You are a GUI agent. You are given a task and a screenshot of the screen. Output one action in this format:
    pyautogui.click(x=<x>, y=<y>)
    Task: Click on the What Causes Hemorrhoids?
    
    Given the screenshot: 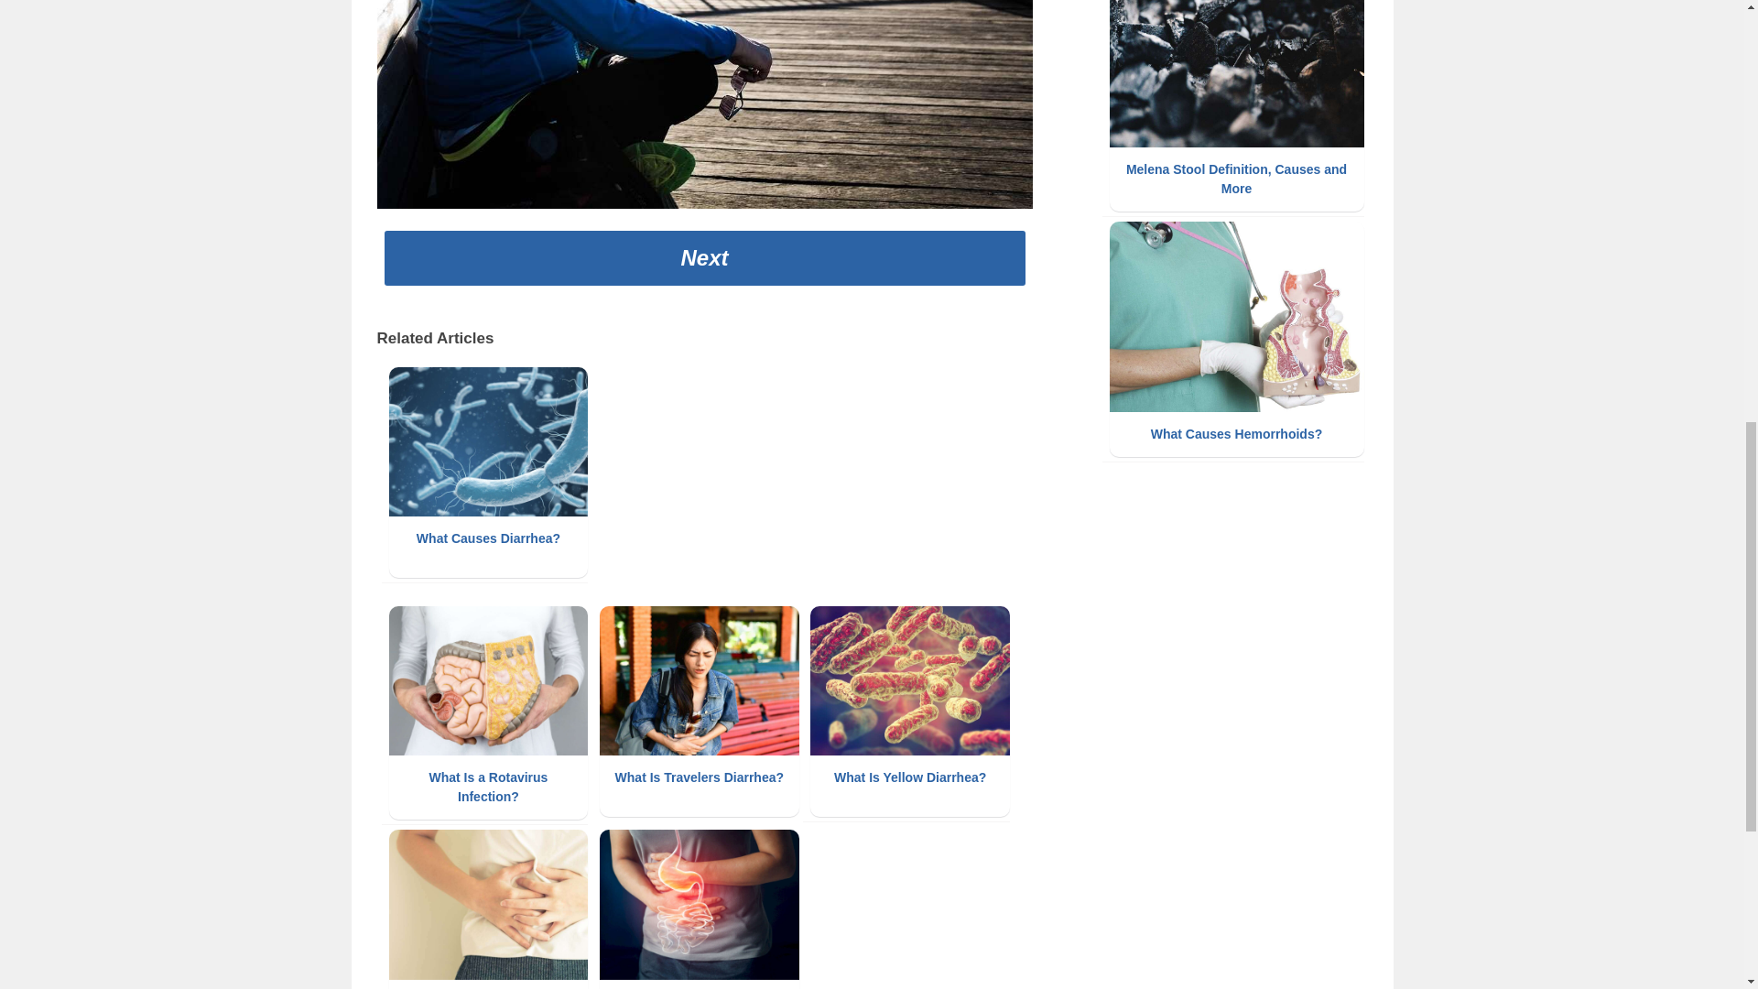 What is the action you would take?
    pyautogui.click(x=1236, y=339)
    